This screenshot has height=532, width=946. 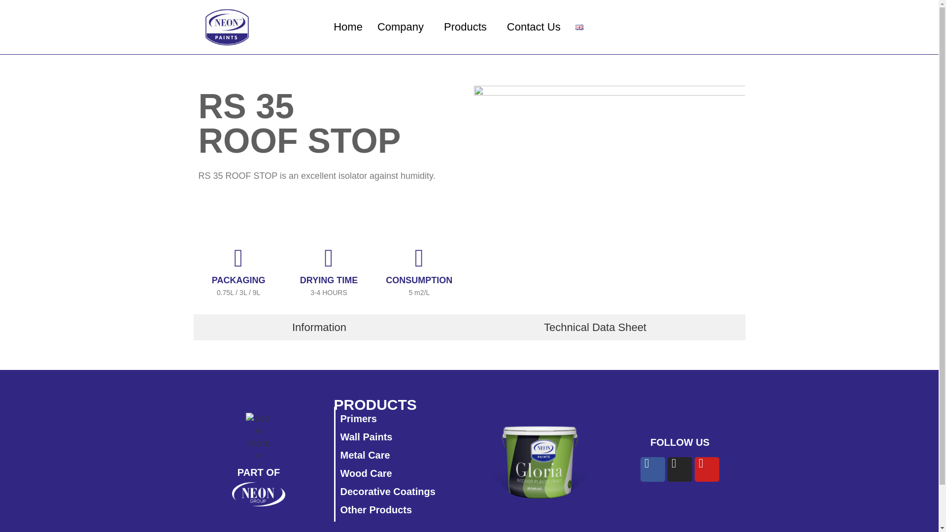 I want to click on Contact Us, so click(x=534, y=27).